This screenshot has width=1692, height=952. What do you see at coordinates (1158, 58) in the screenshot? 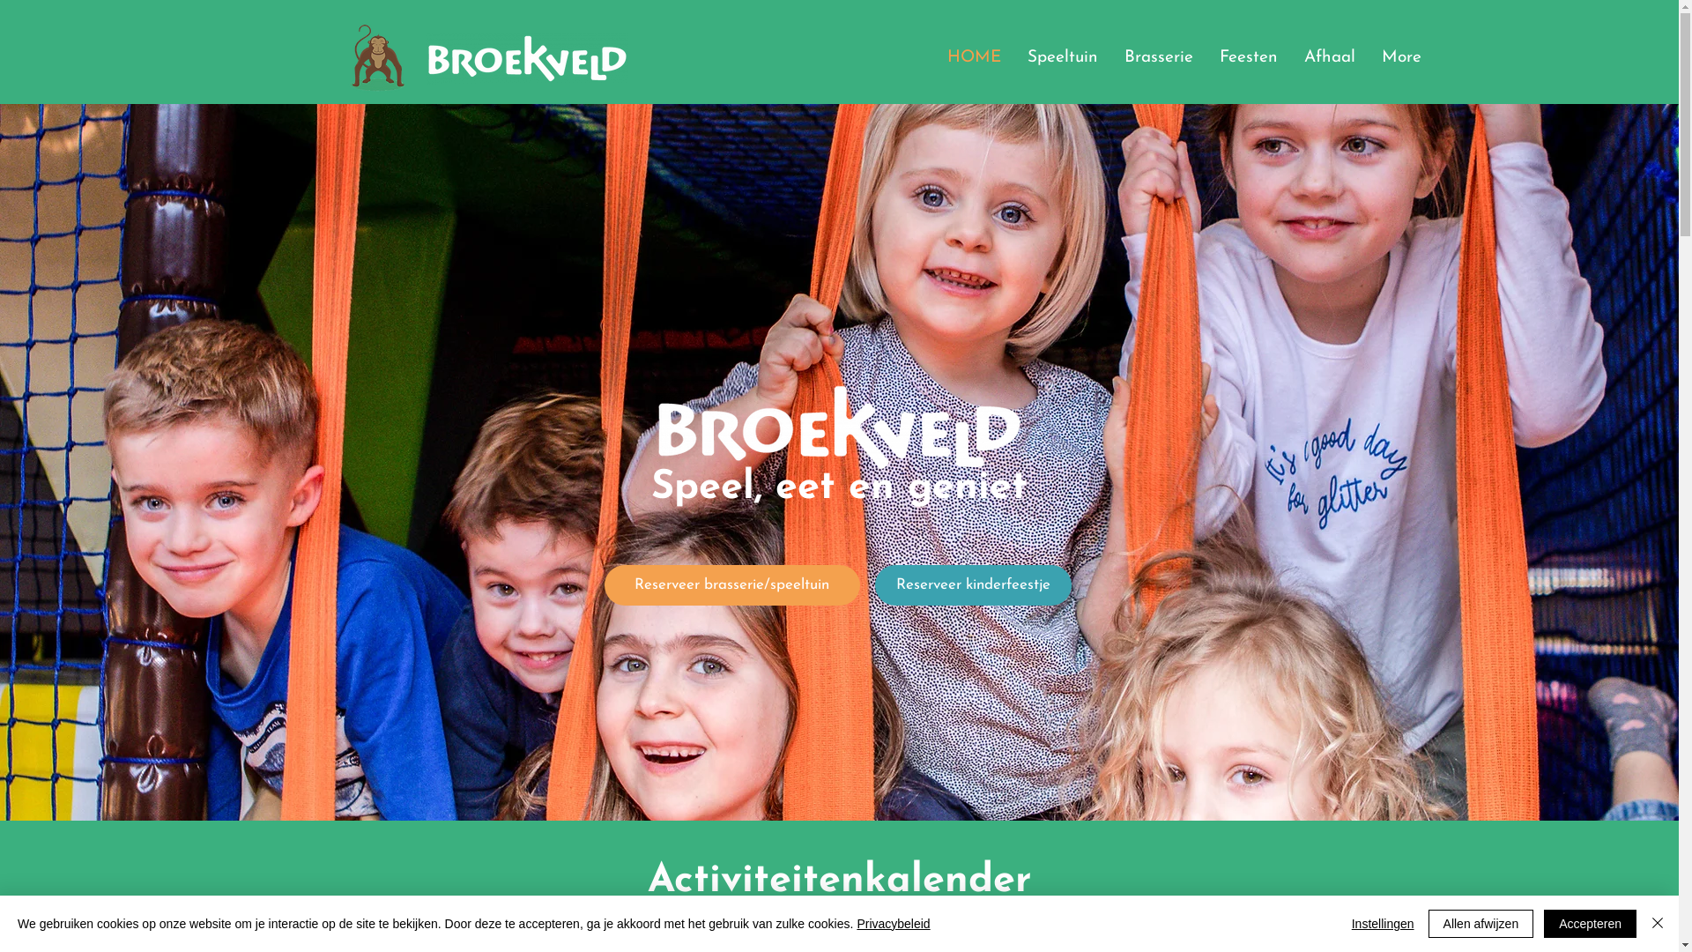
I see `Brasserie` at bounding box center [1158, 58].